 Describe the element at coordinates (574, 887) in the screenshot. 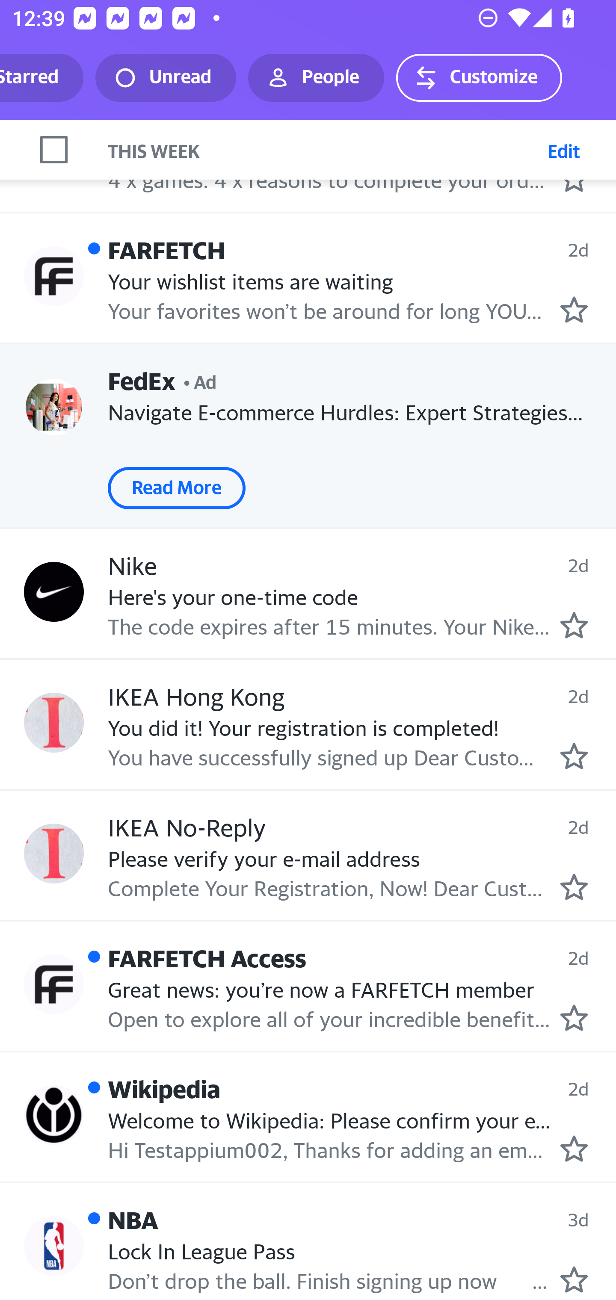

I see `Mark as starred.` at that location.